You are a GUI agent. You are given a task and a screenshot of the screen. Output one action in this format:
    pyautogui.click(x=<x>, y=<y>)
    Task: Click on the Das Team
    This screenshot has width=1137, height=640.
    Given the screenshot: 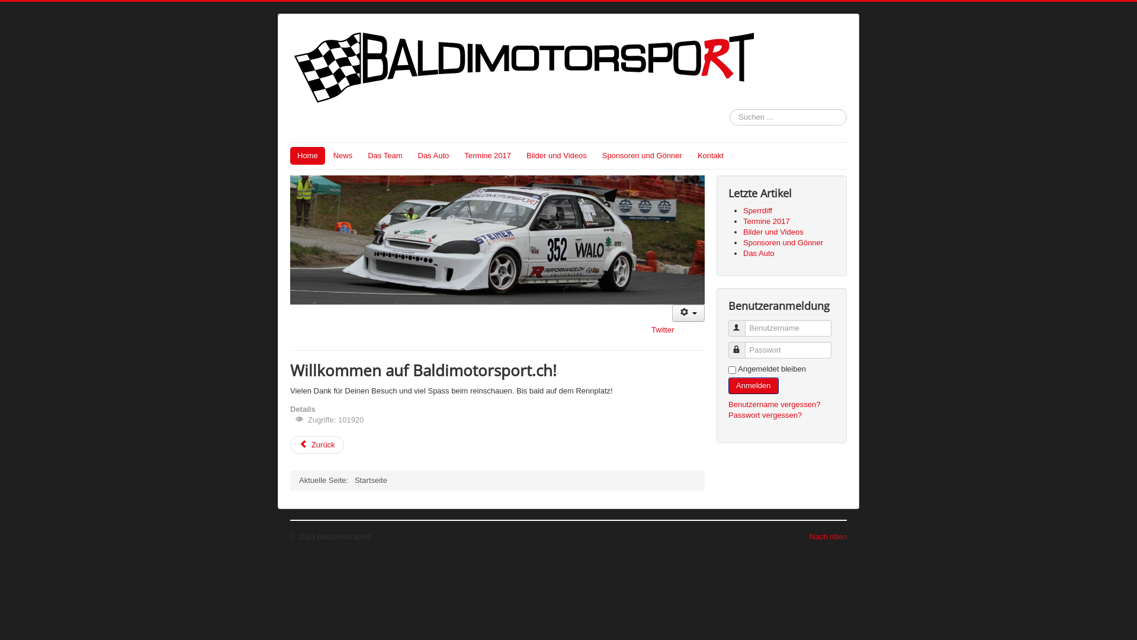 What is the action you would take?
    pyautogui.click(x=385, y=156)
    